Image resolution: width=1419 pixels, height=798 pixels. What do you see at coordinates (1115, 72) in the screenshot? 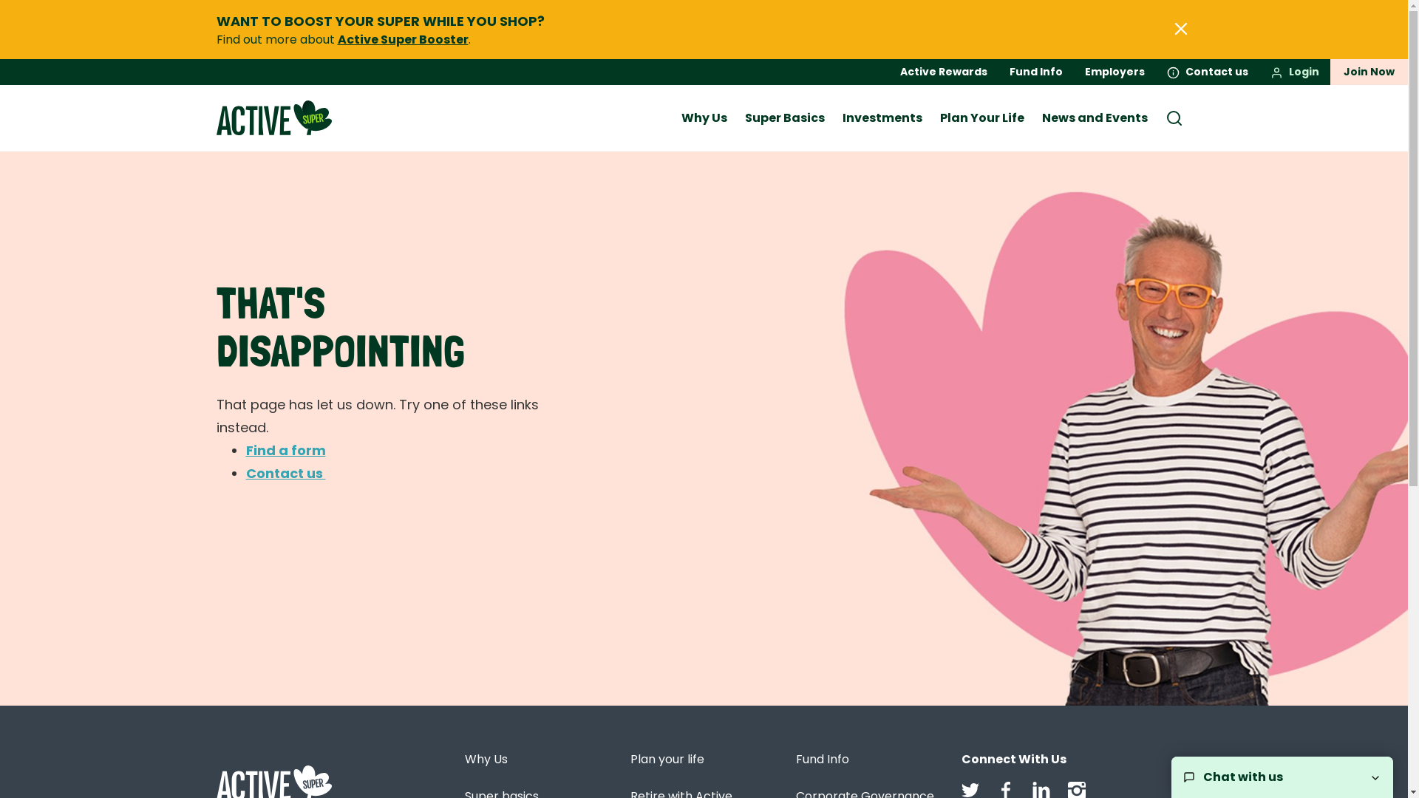
I see `Employers` at bounding box center [1115, 72].